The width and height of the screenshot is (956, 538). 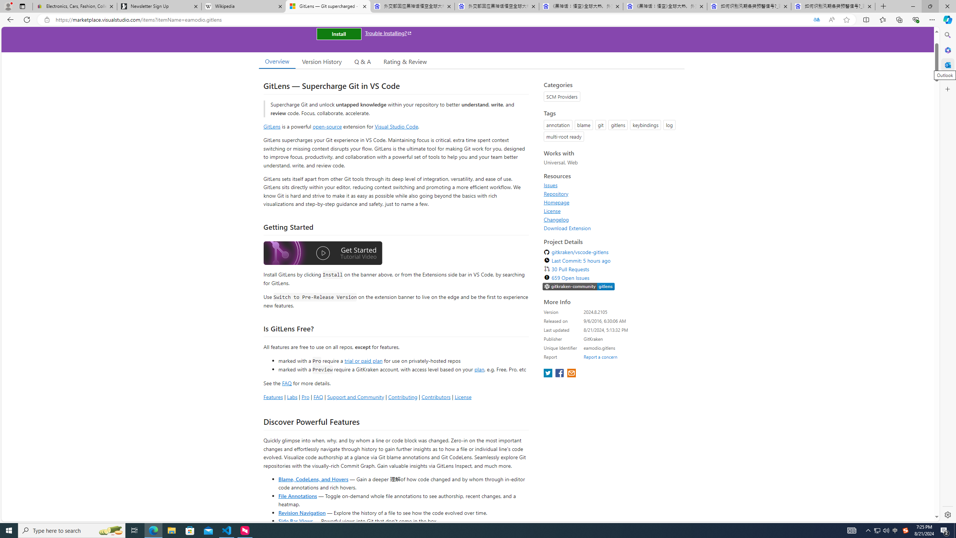 What do you see at coordinates (479, 370) in the screenshot?
I see `plan` at bounding box center [479, 370].